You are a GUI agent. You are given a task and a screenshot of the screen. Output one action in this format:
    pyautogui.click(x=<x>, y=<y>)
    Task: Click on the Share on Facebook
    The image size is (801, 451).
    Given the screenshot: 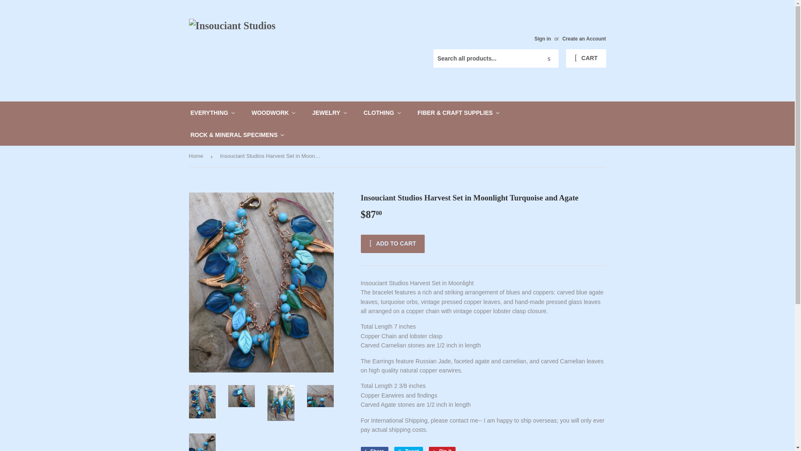 What is the action you would take?
    pyautogui.click(x=374, y=449)
    